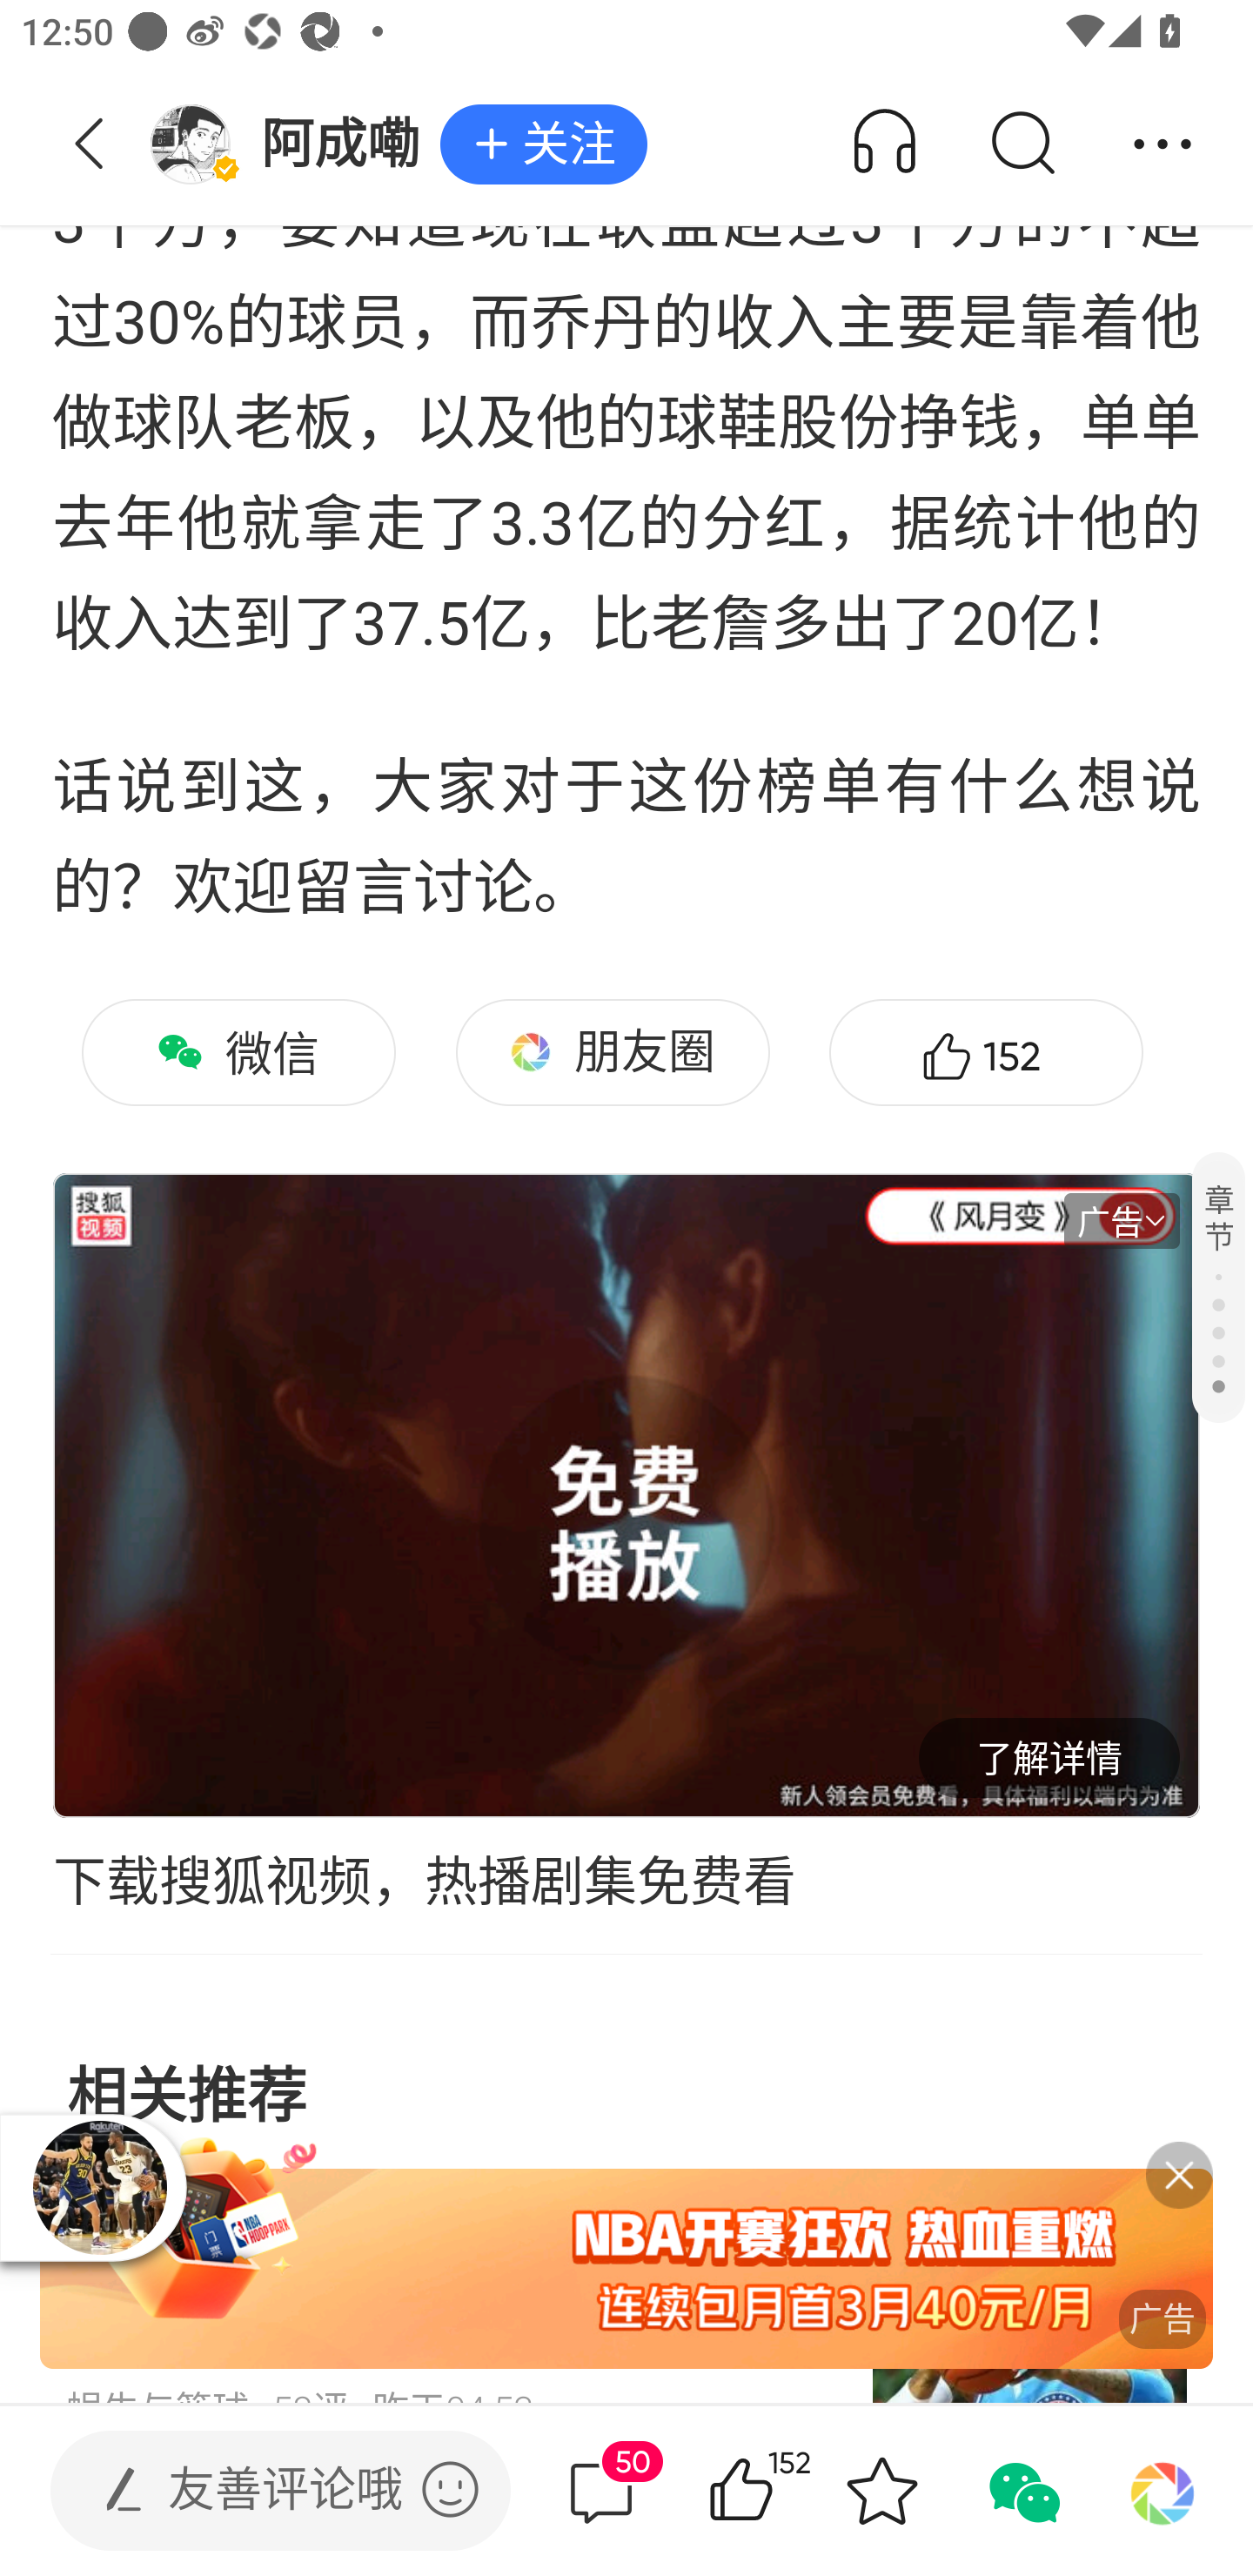 This screenshot has width=1253, height=2576. I want to click on 152赞, so click(783, 2491).